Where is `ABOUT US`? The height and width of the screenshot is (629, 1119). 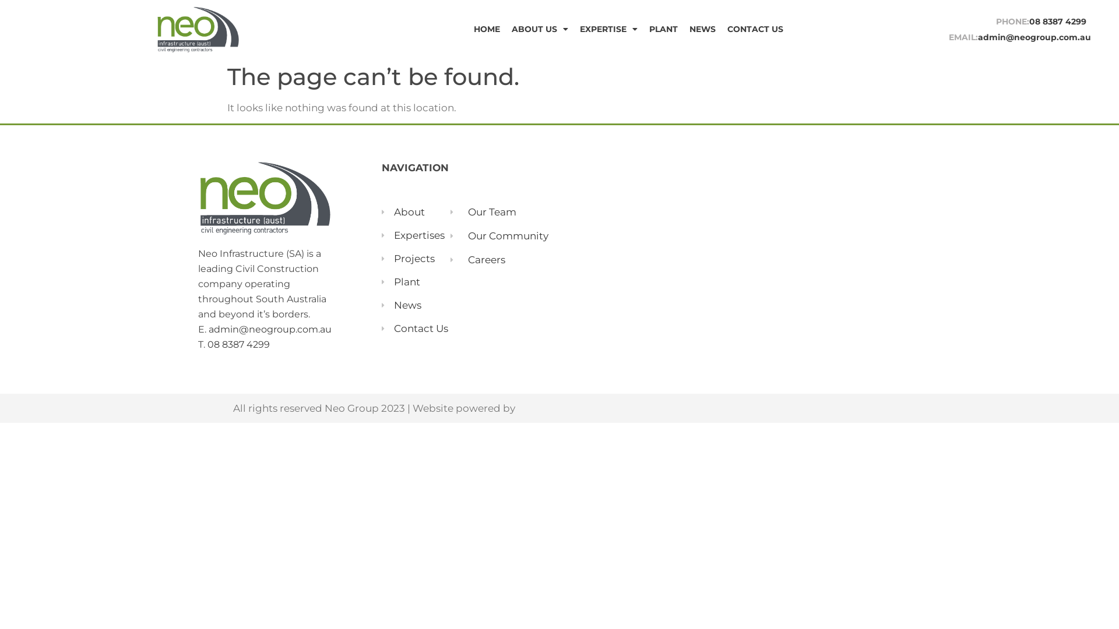 ABOUT US is located at coordinates (540, 29).